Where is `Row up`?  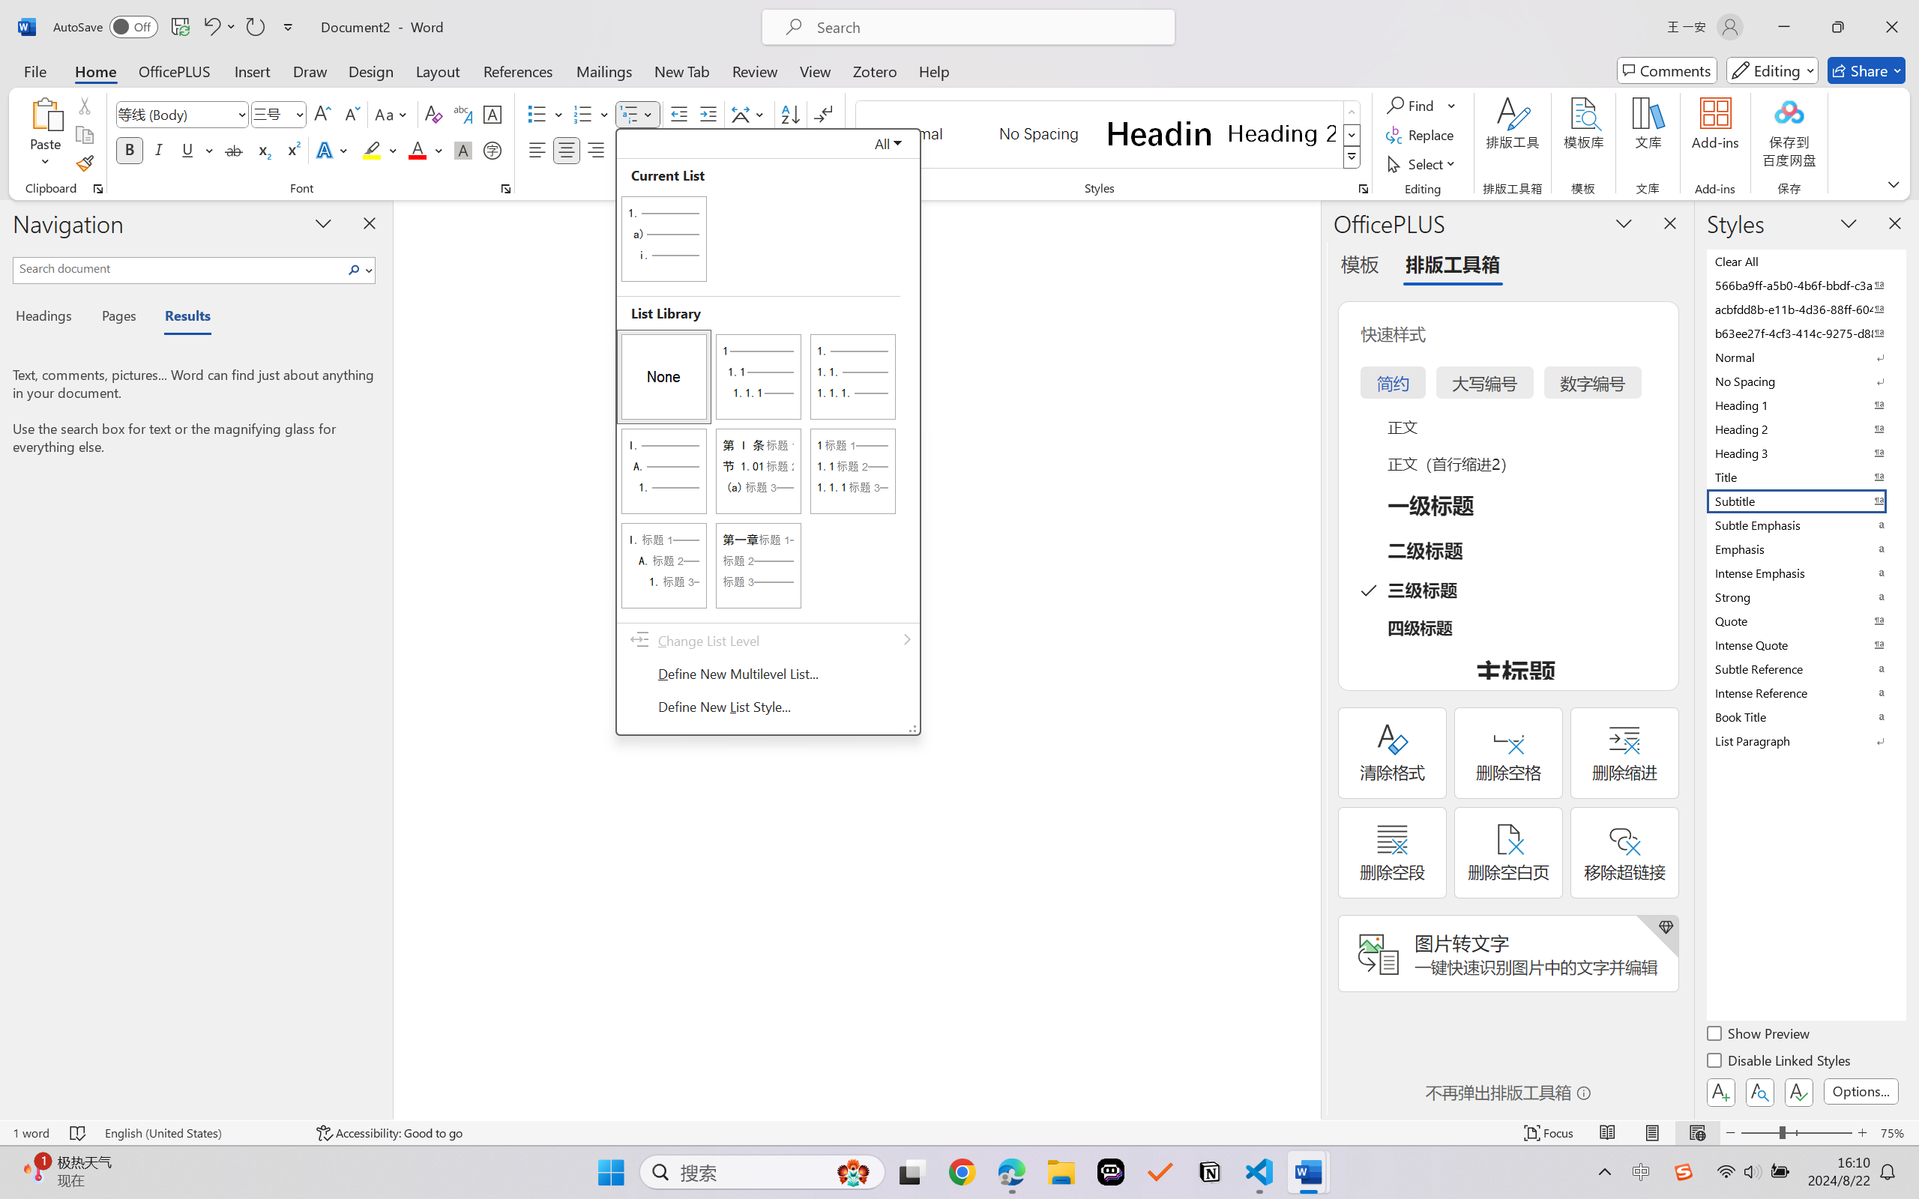
Row up is located at coordinates (1352, 112).